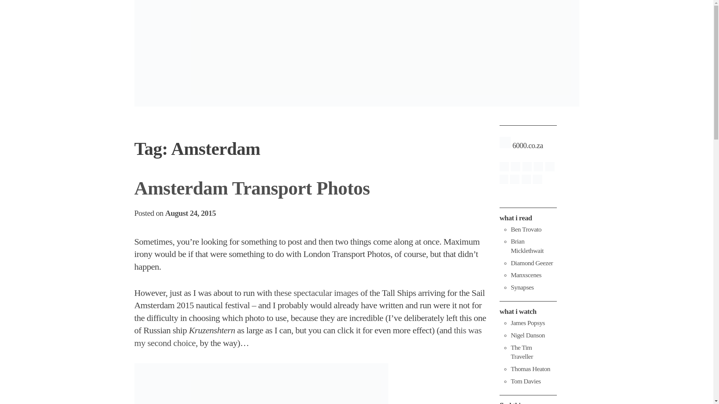 This screenshot has height=404, width=719. Describe the element at coordinates (528, 322) in the screenshot. I see `Photography advice from the UK` at that location.